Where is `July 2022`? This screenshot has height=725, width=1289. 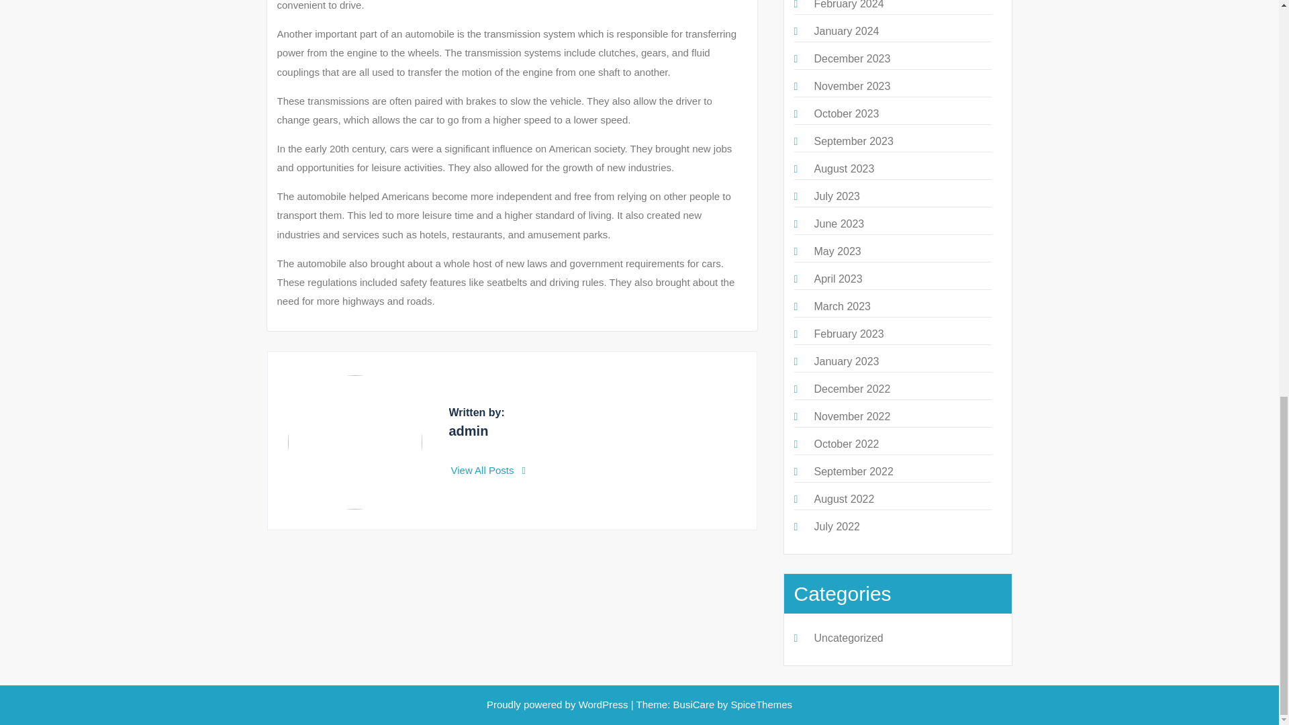 July 2022 is located at coordinates (837, 526).